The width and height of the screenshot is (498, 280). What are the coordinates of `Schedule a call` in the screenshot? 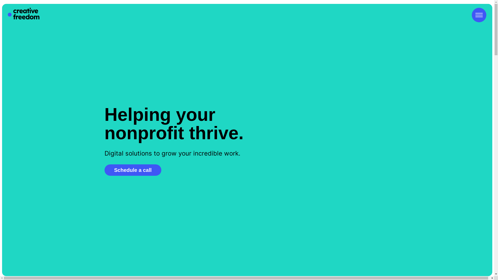 It's located at (133, 170).